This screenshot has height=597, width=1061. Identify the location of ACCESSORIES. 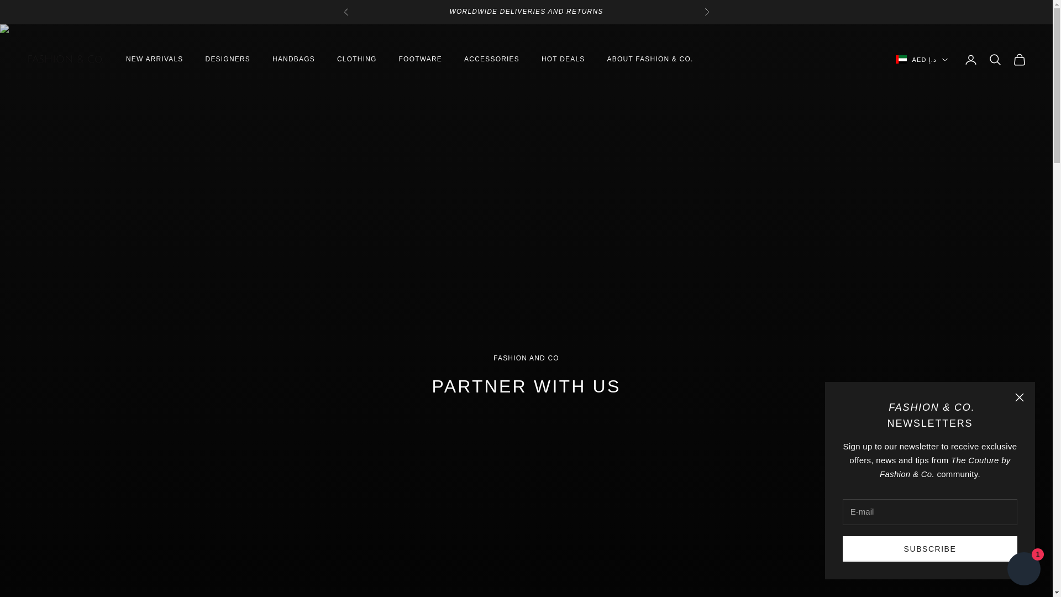
(492, 59).